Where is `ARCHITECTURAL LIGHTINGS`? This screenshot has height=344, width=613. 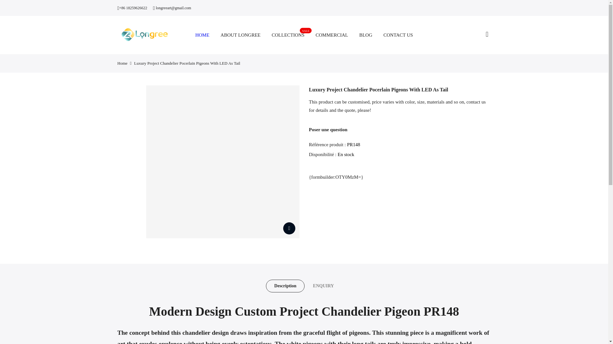
ARCHITECTURAL LIGHTINGS is located at coordinates (246, 228).